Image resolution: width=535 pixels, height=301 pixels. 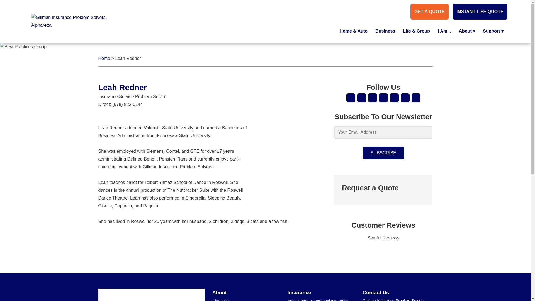 I want to click on Gillman Insurance Problem Solvers, Alpharetta, so click(x=148, y=299).